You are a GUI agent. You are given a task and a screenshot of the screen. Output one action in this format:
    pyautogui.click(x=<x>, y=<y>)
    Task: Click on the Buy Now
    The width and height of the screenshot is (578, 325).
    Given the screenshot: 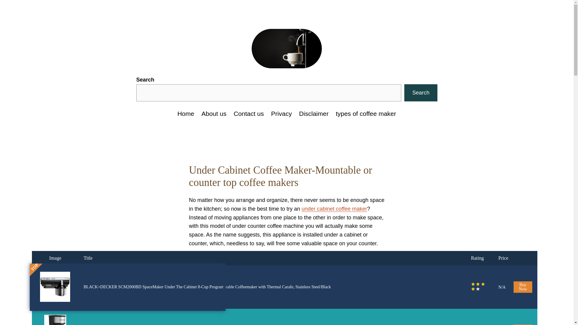 What is the action you would take?
    pyautogui.click(x=523, y=287)
    